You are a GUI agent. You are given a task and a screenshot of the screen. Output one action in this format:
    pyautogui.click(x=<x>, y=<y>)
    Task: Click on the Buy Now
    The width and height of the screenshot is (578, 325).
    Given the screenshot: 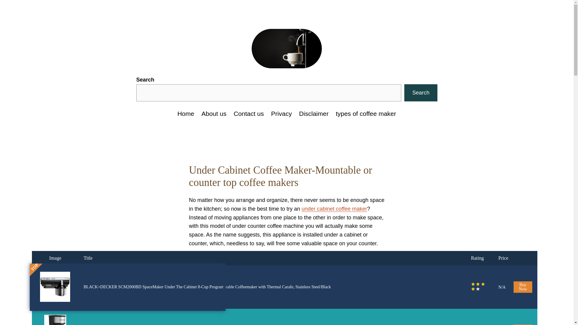 What is the action you would take?
    pyautogui.click(x=523, y=287)
    